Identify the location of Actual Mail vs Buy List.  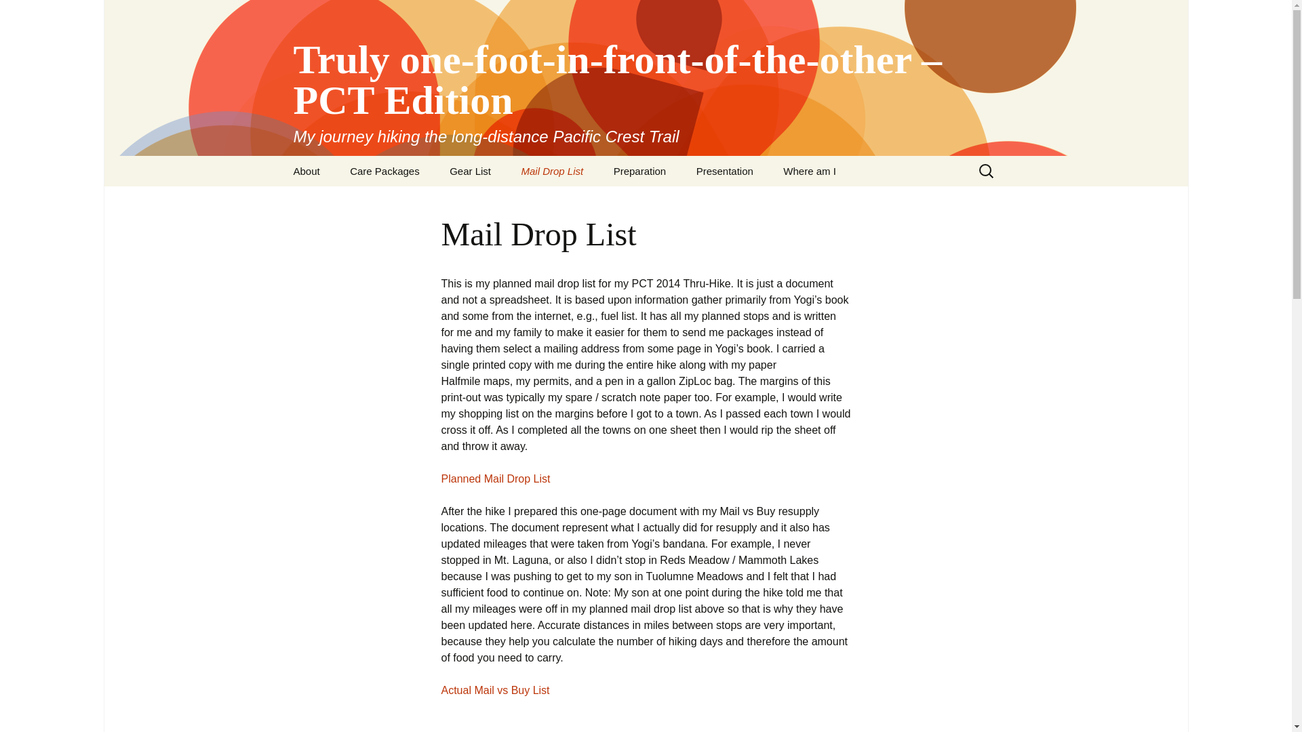
(495, 690).